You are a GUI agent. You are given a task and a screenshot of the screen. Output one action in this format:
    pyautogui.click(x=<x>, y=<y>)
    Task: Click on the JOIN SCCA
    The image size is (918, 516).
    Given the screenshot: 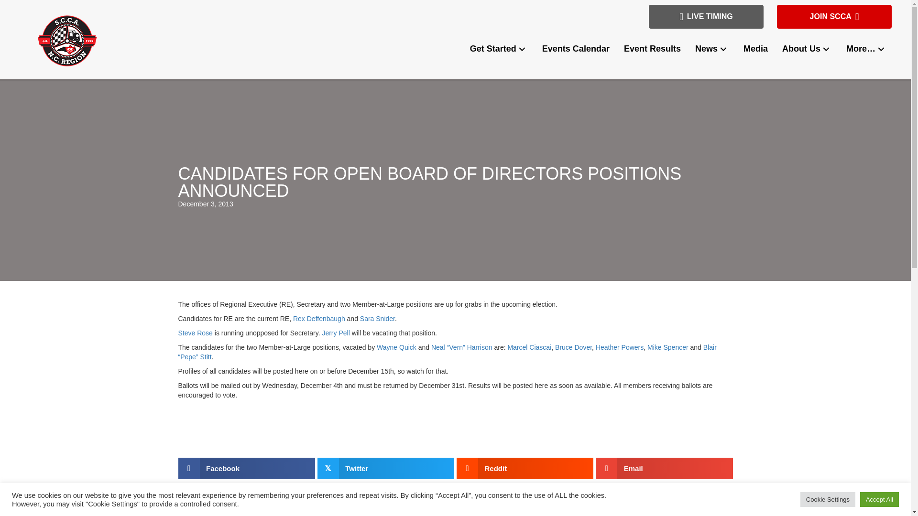 What is the action you would take?
    pyautogui.click(x=834, y=16)
    